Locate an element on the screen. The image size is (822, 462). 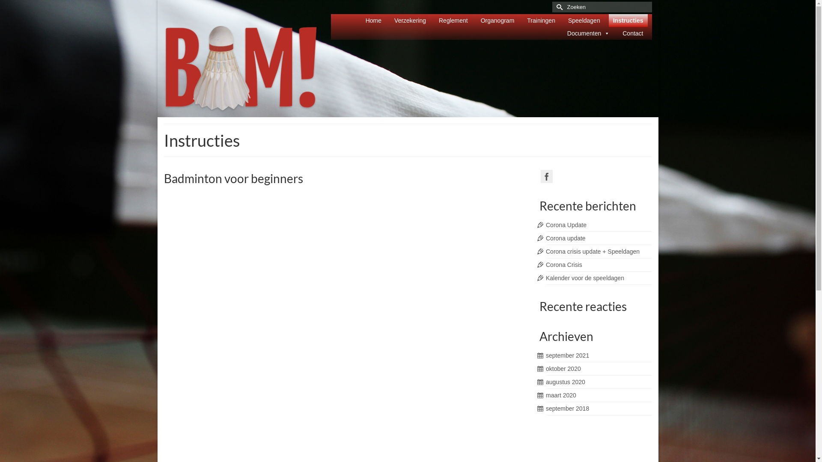
Kalender voor de speeldagen is located at coordinates (585, 278).